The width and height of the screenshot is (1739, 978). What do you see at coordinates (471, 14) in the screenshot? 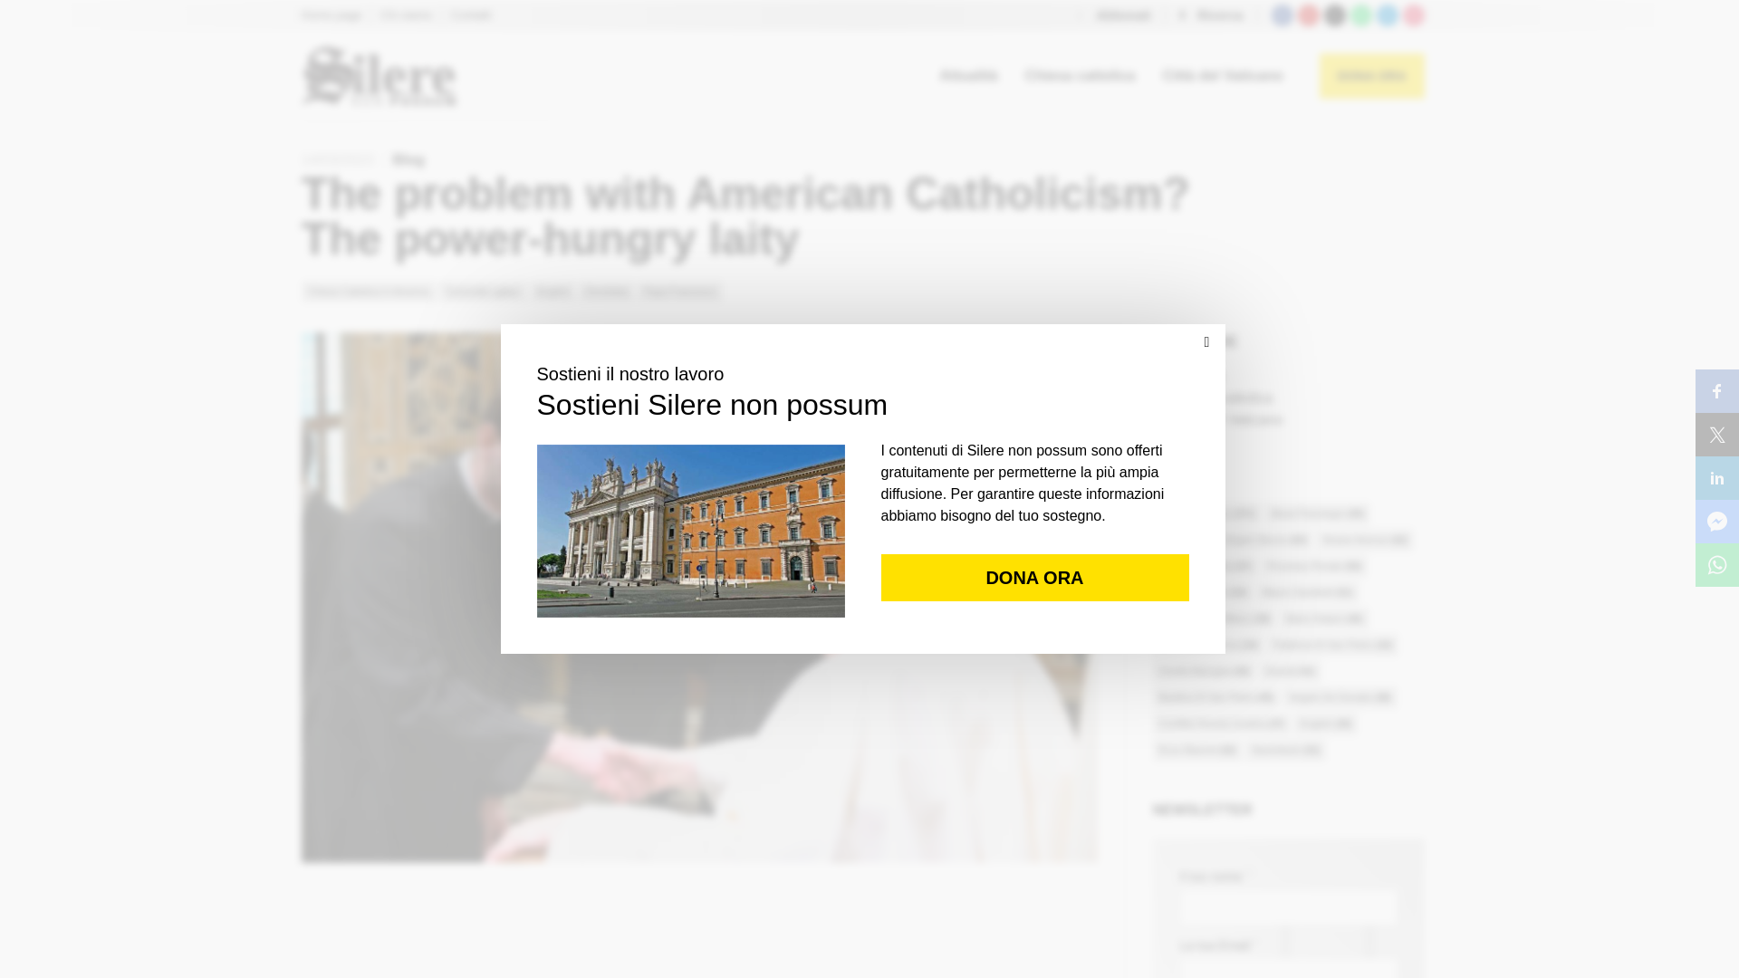
I see `Contatti` at bounding box center [471, 14].